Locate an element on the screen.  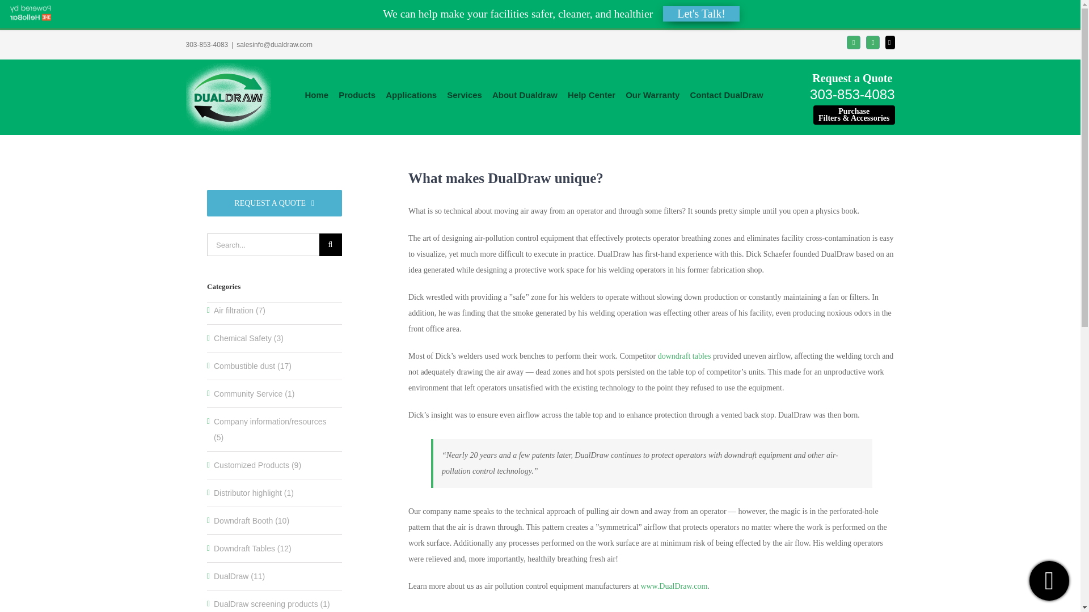
Facebook is located at coordinates (853, 42).